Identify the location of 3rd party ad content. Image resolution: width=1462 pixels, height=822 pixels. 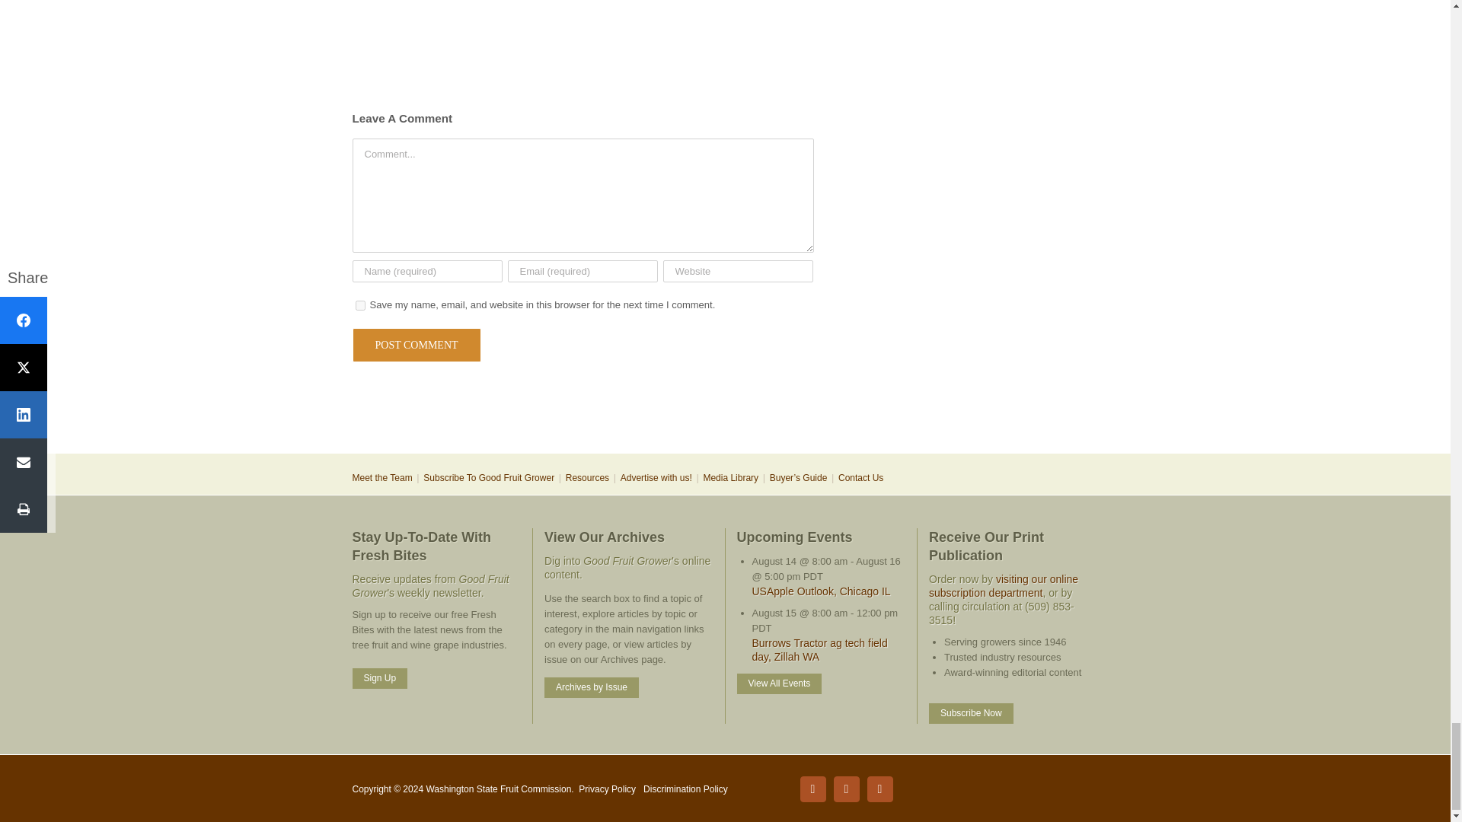
(724, 403).